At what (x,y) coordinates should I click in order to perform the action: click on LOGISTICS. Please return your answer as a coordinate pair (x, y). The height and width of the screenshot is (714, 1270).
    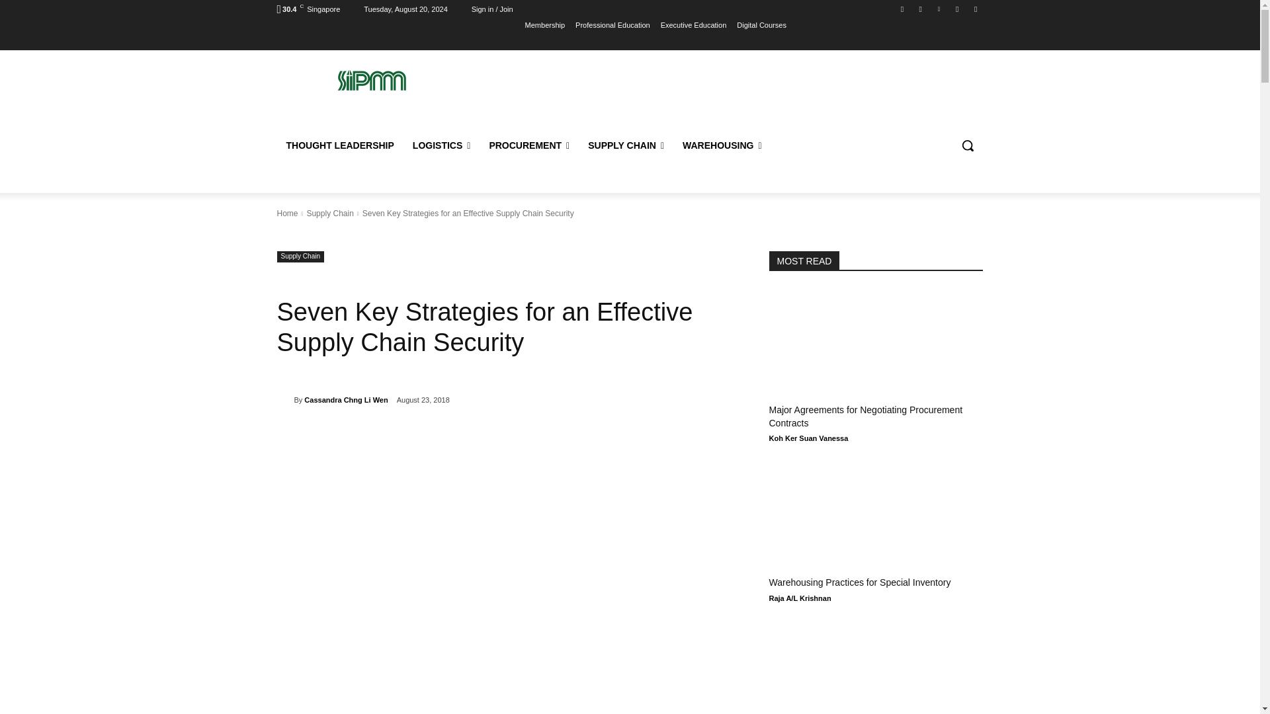
    Looking at the image, I should click on (442, 145).